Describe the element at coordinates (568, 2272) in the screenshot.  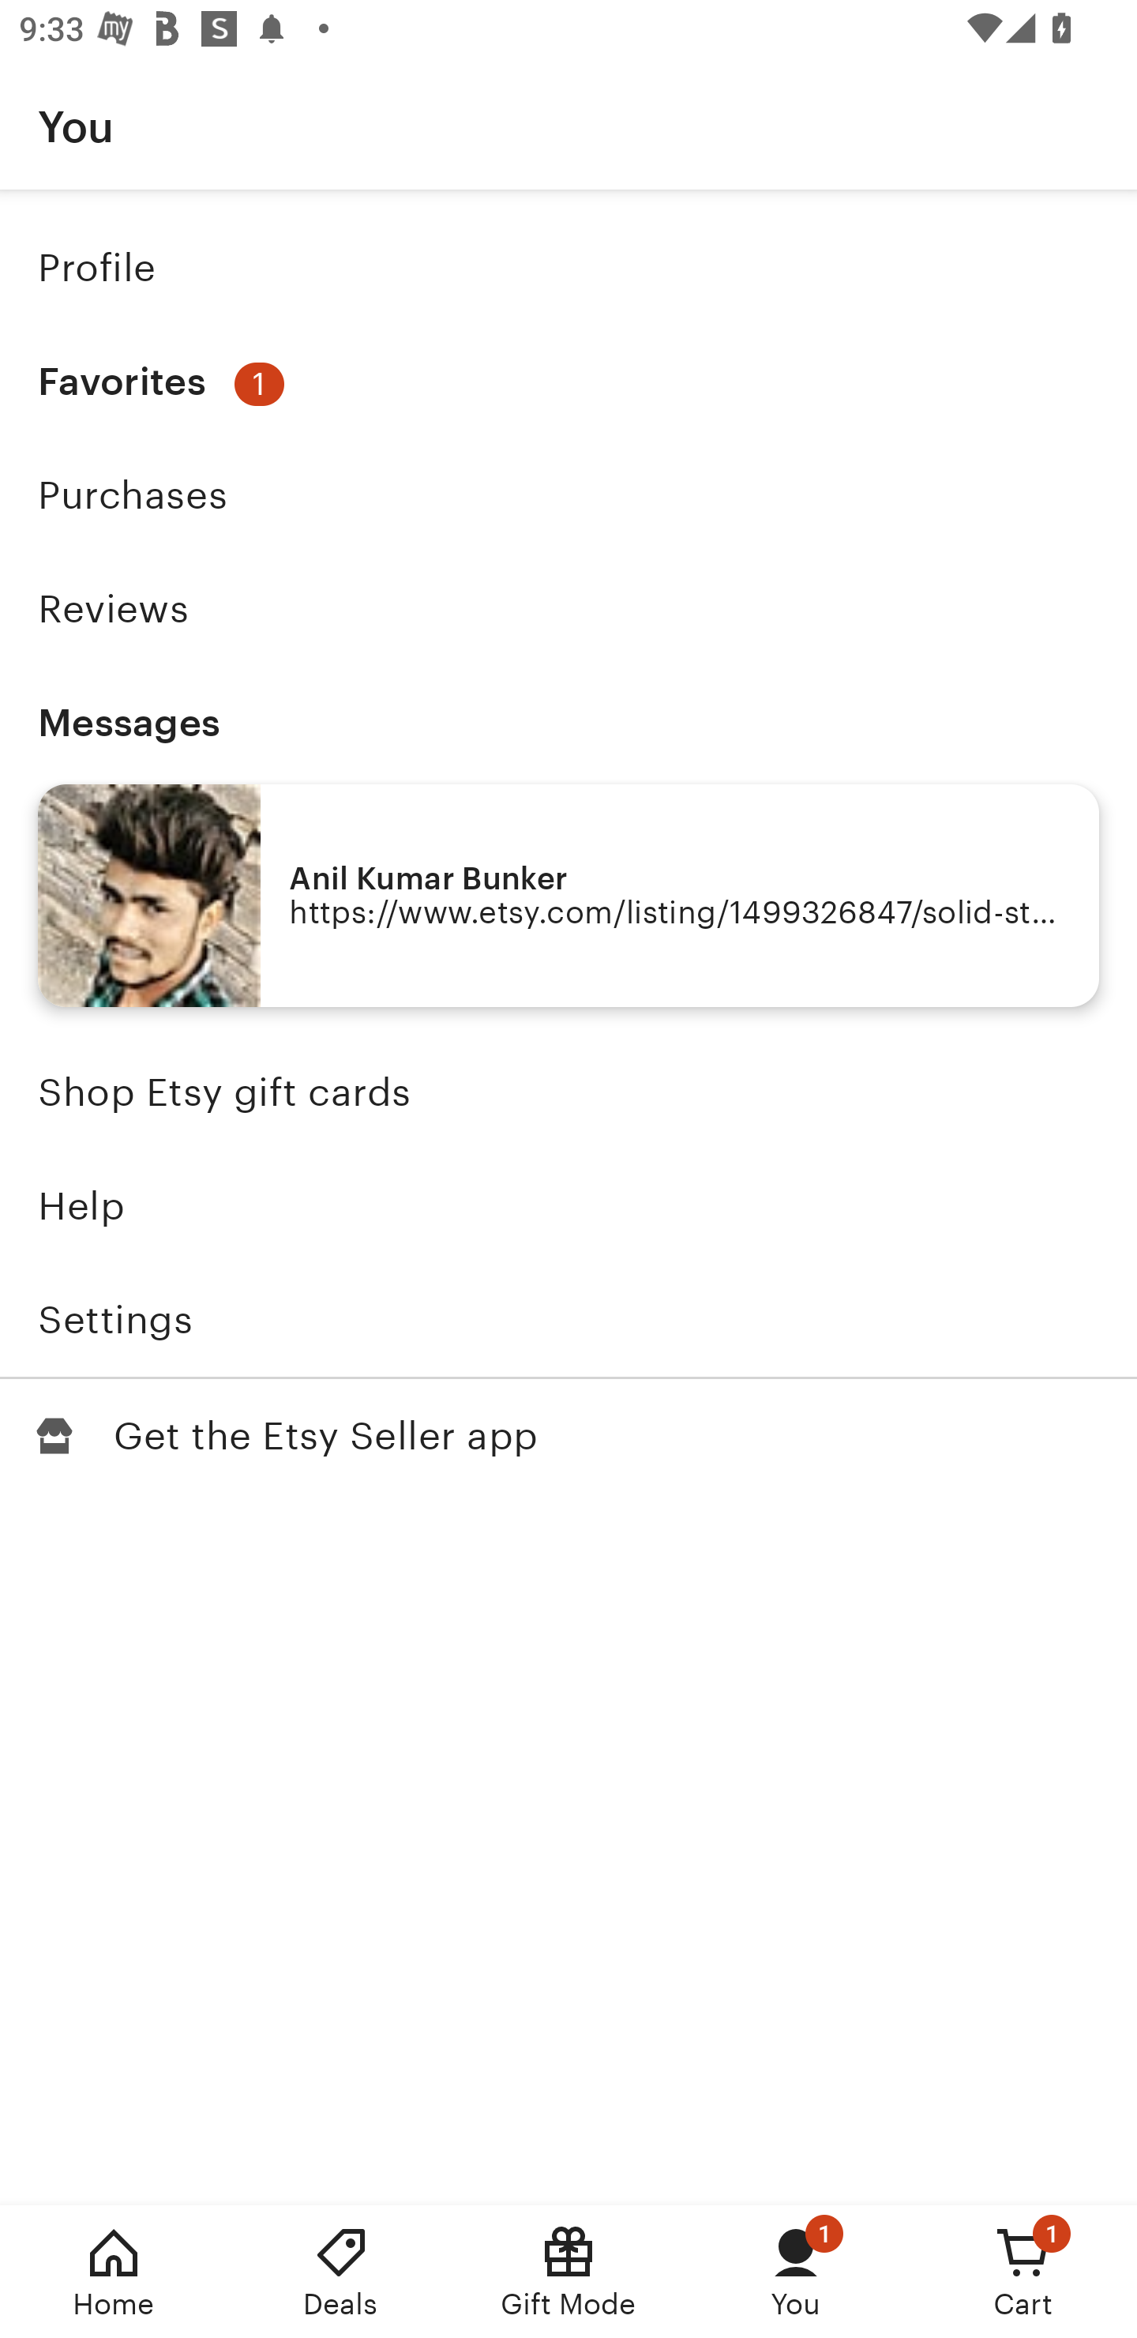
I see `Gift Mode` at that location.